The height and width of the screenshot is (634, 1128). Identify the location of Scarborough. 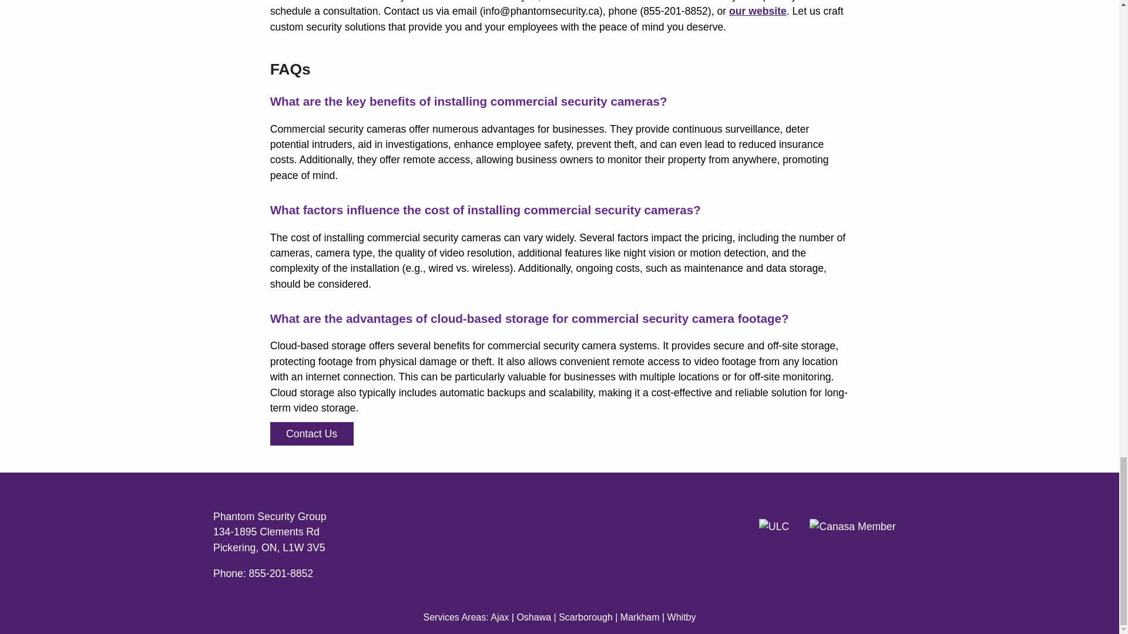
(585, 616).